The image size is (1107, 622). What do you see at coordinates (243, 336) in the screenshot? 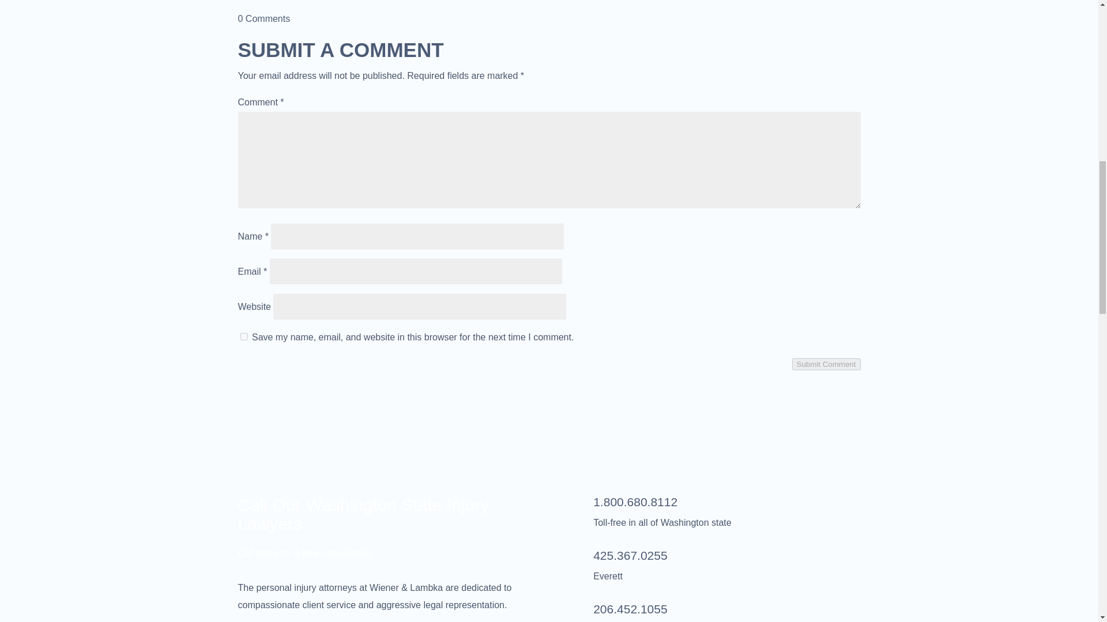
I see `yes` at bounding box center [243, 336].